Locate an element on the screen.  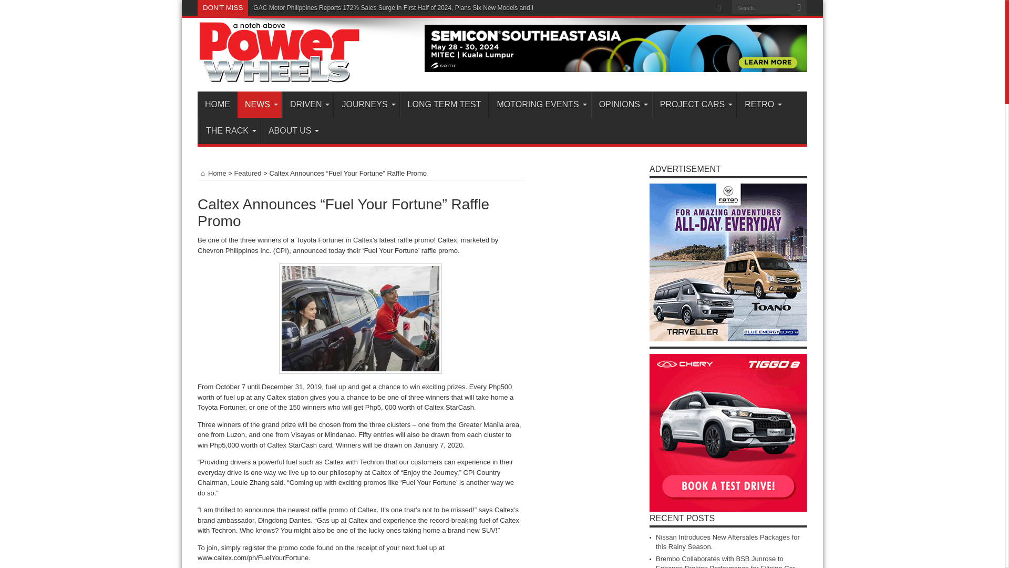
Search... is located at coordinates (761, 7).